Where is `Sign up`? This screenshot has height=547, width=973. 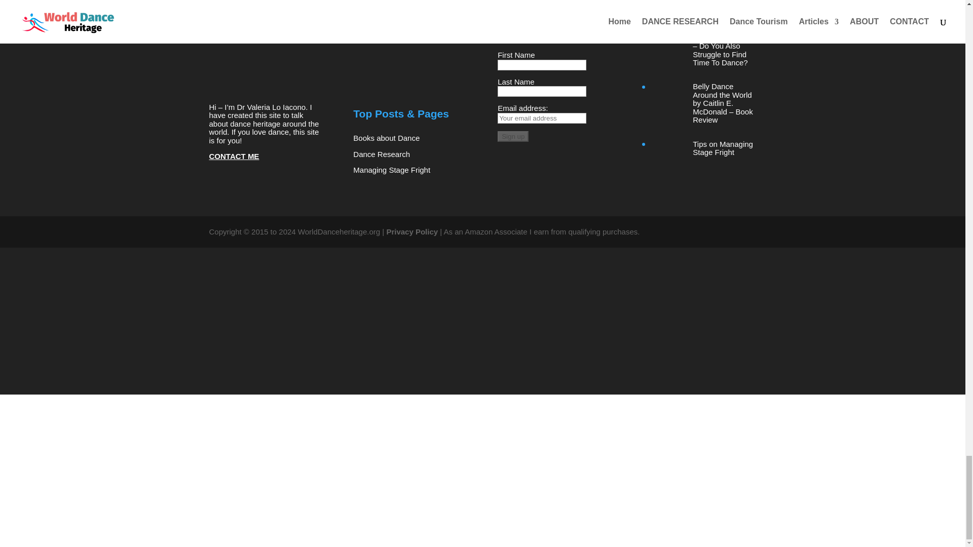 Sign up is located at coordinates (513, 136).